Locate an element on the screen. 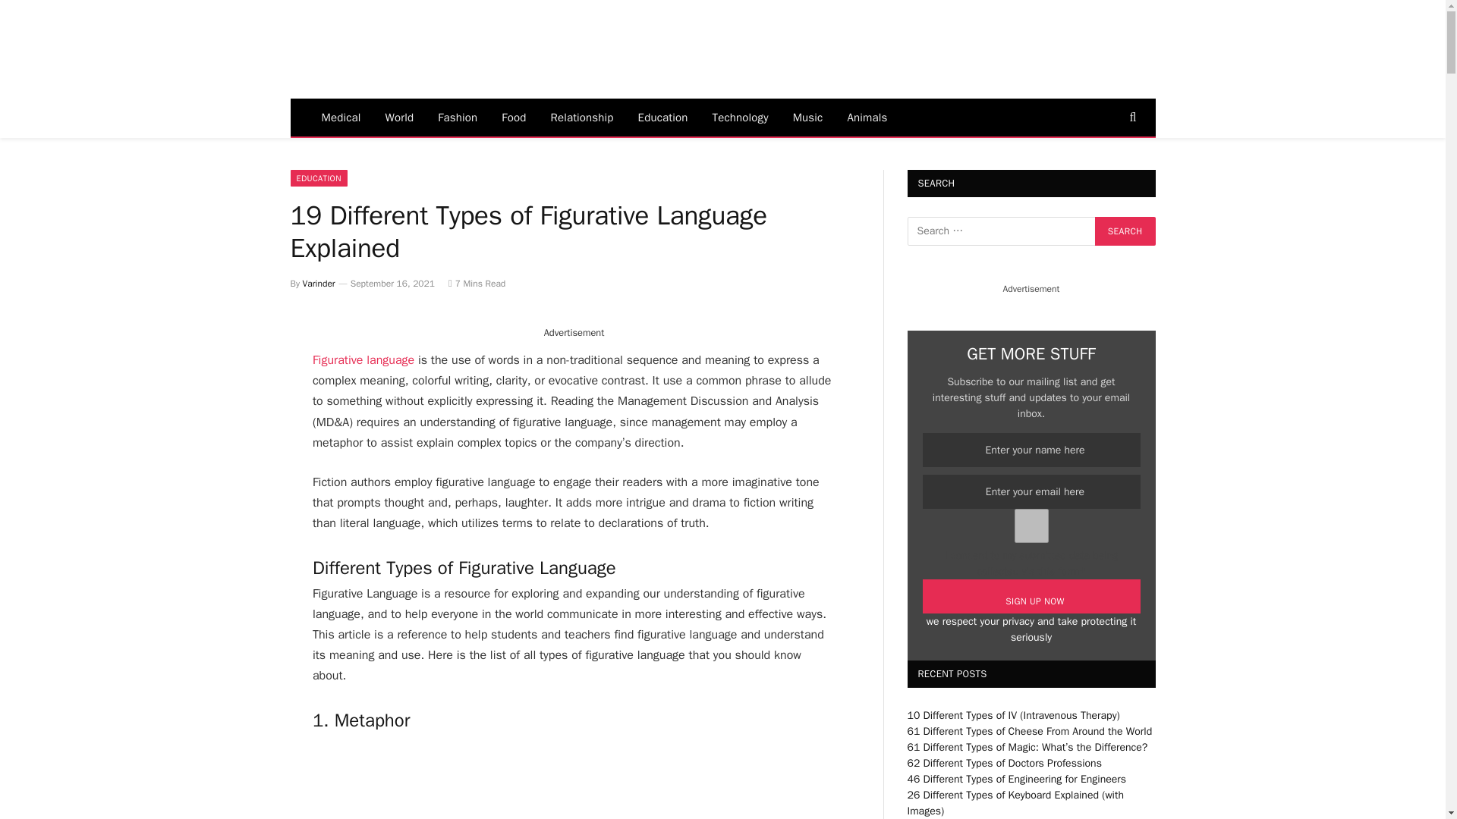  Medical is located at coordinates (341, 117).